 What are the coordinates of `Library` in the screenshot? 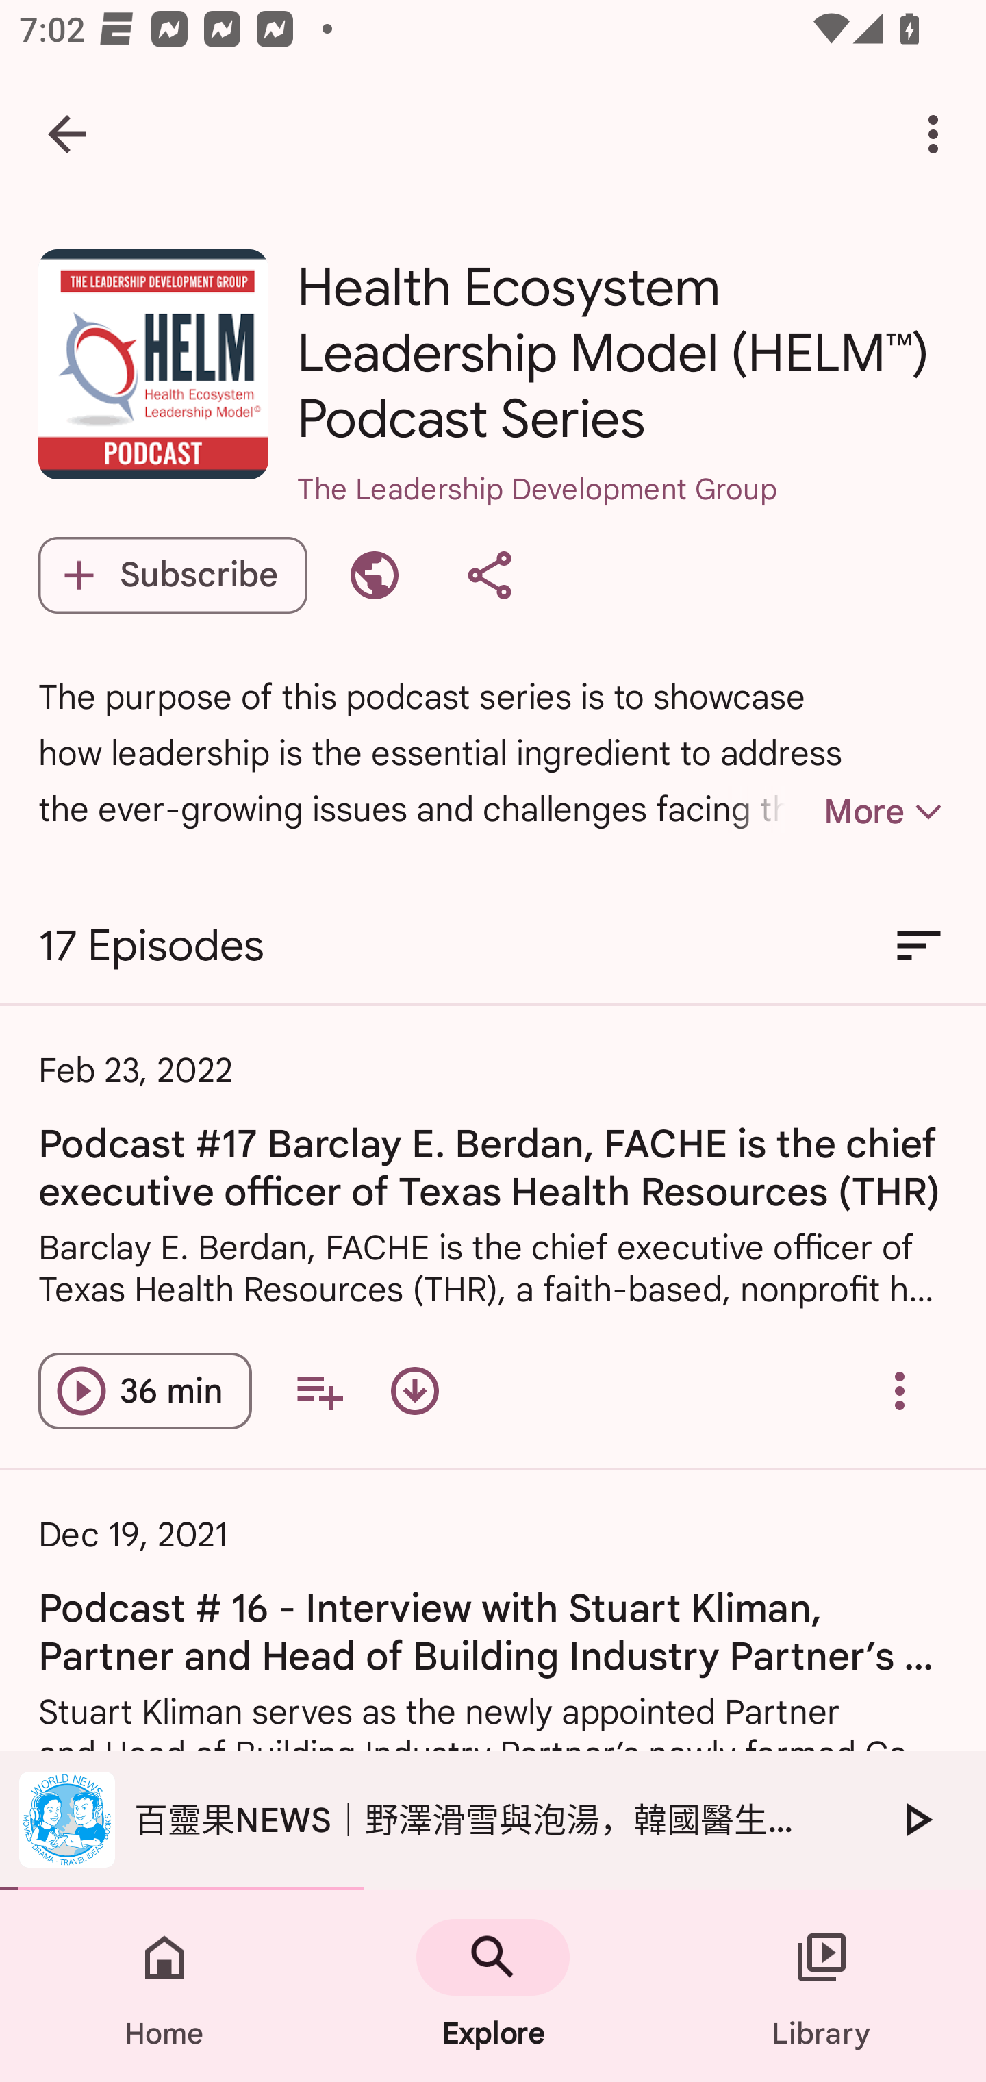 It's located at (822, 1986).